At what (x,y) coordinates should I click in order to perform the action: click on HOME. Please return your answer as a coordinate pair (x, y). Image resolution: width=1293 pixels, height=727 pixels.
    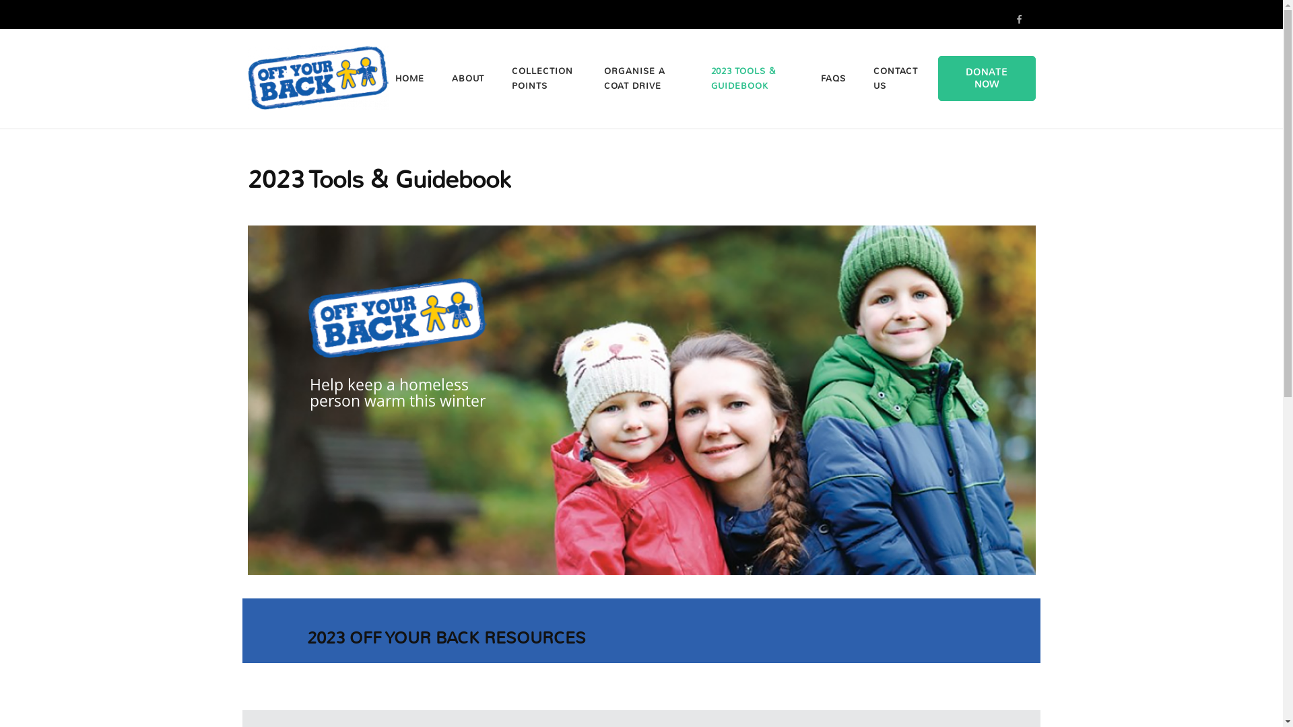
    Looking at the image, I should click on (409, 79).